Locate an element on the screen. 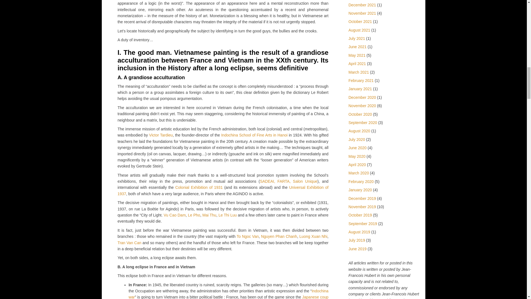 The width and height of the screenshot is (531, 299). Le Thi Luu is located at coordinates (227, 215).